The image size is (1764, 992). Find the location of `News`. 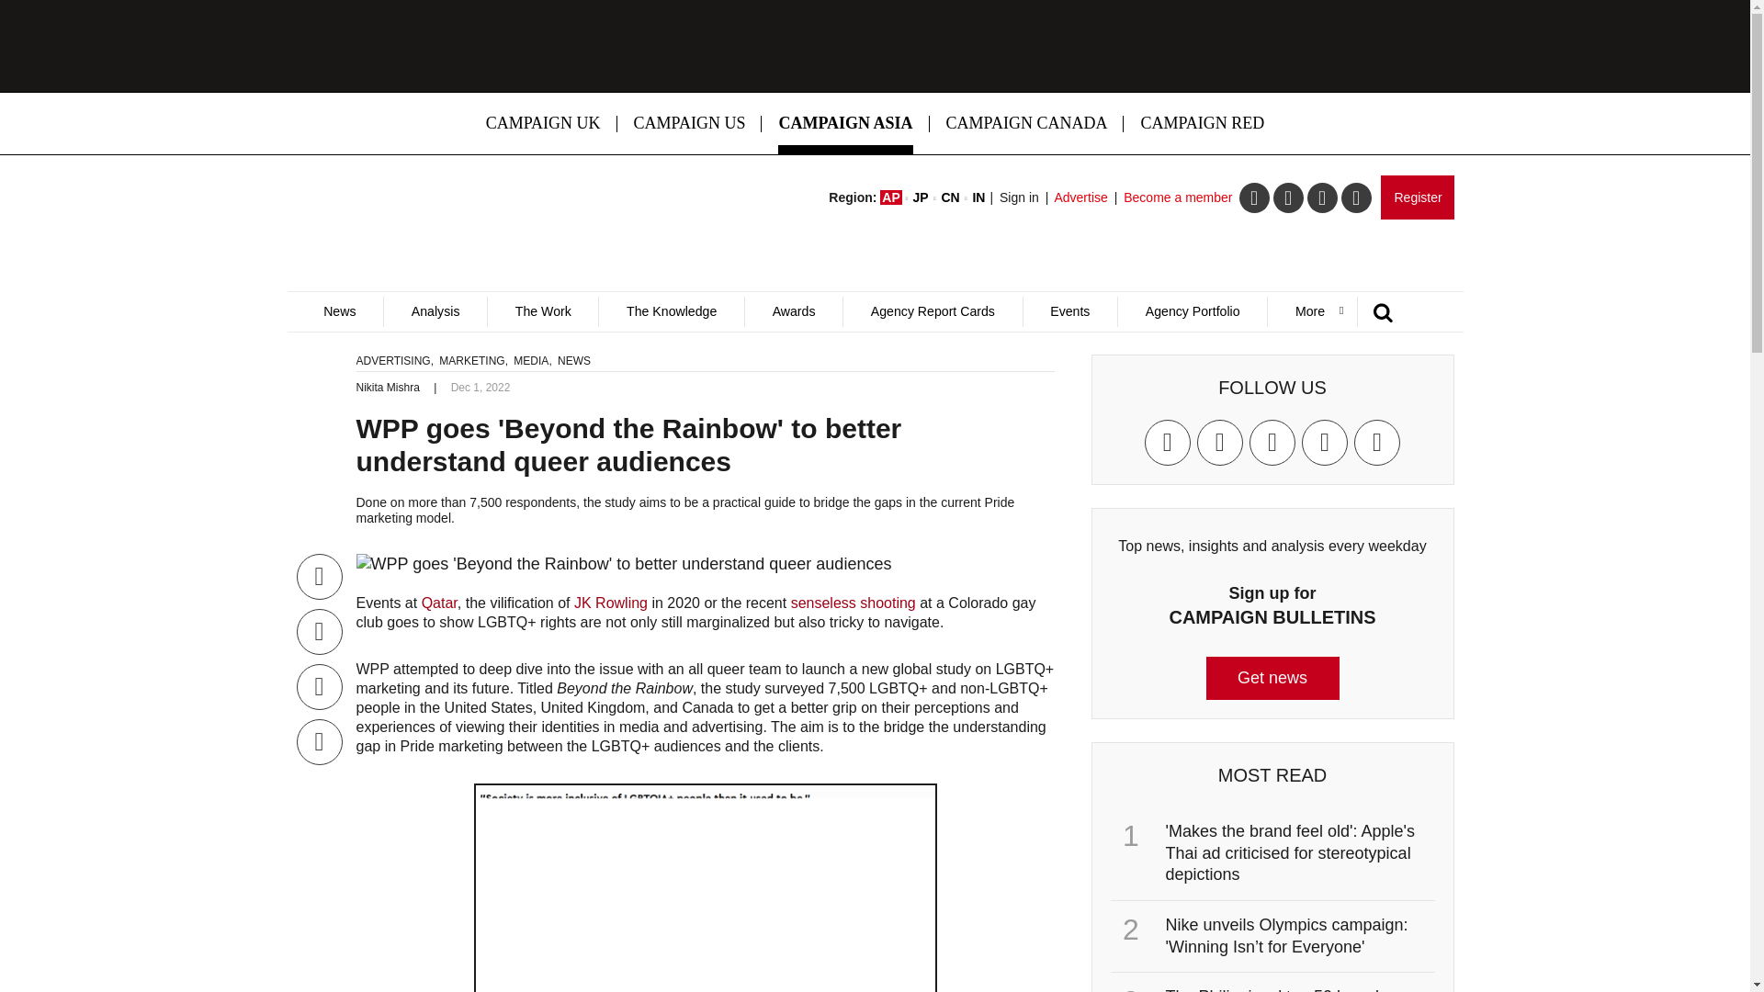

News is located at coordinates (339, 311).